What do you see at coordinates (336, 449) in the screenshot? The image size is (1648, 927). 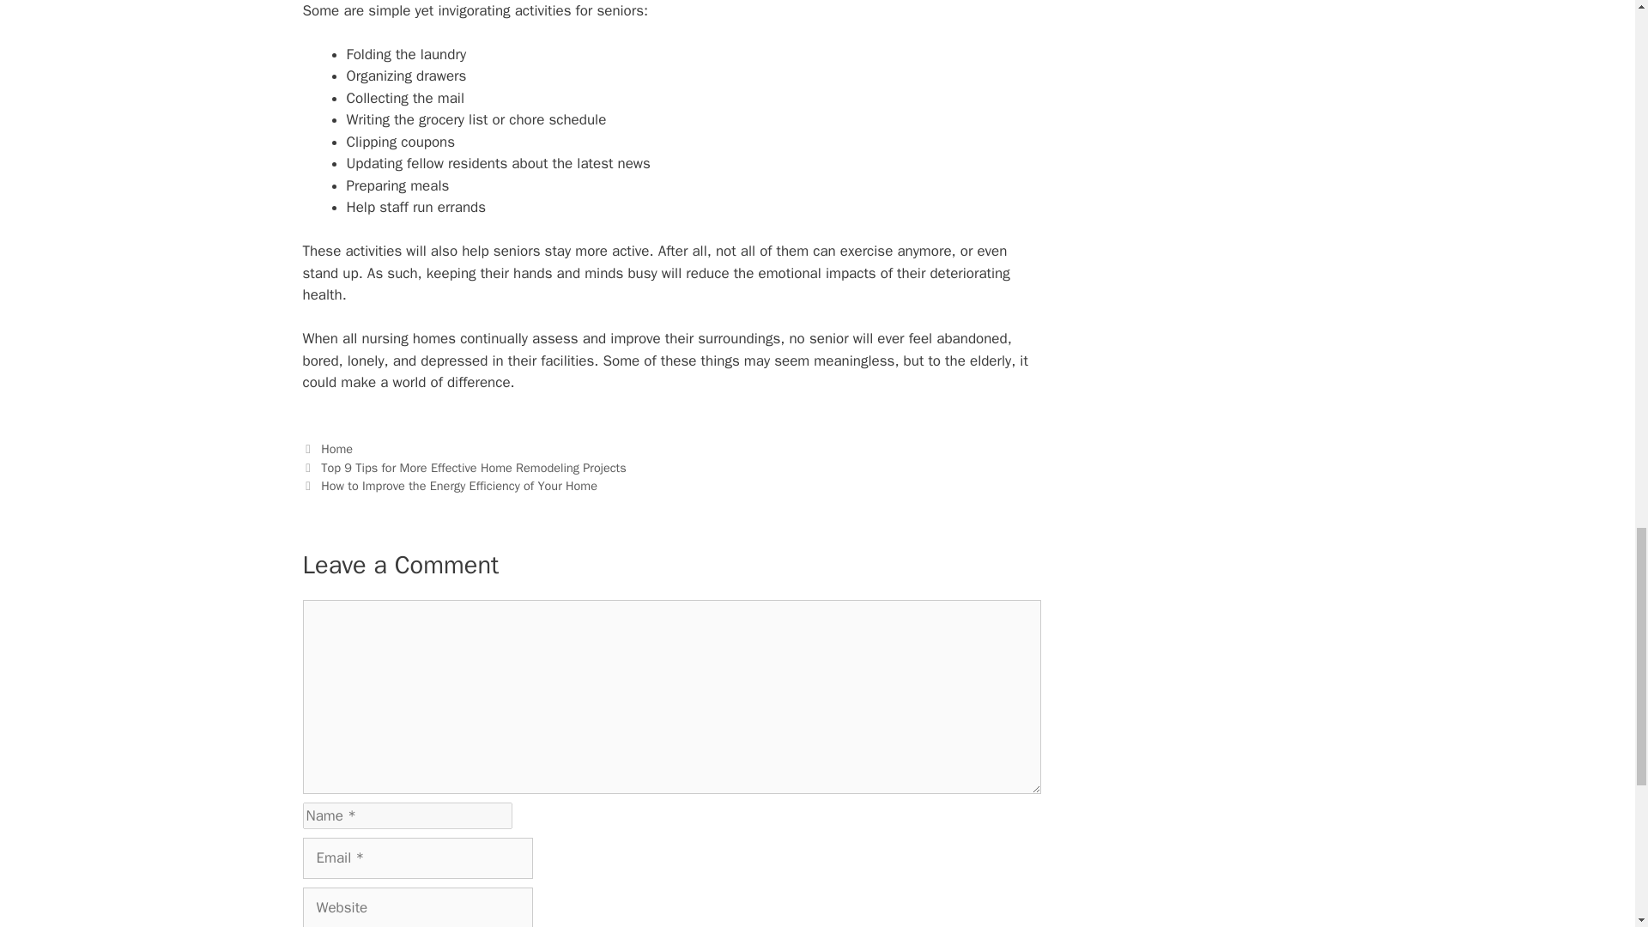 I see `Home` at bounding box center [336, 449].